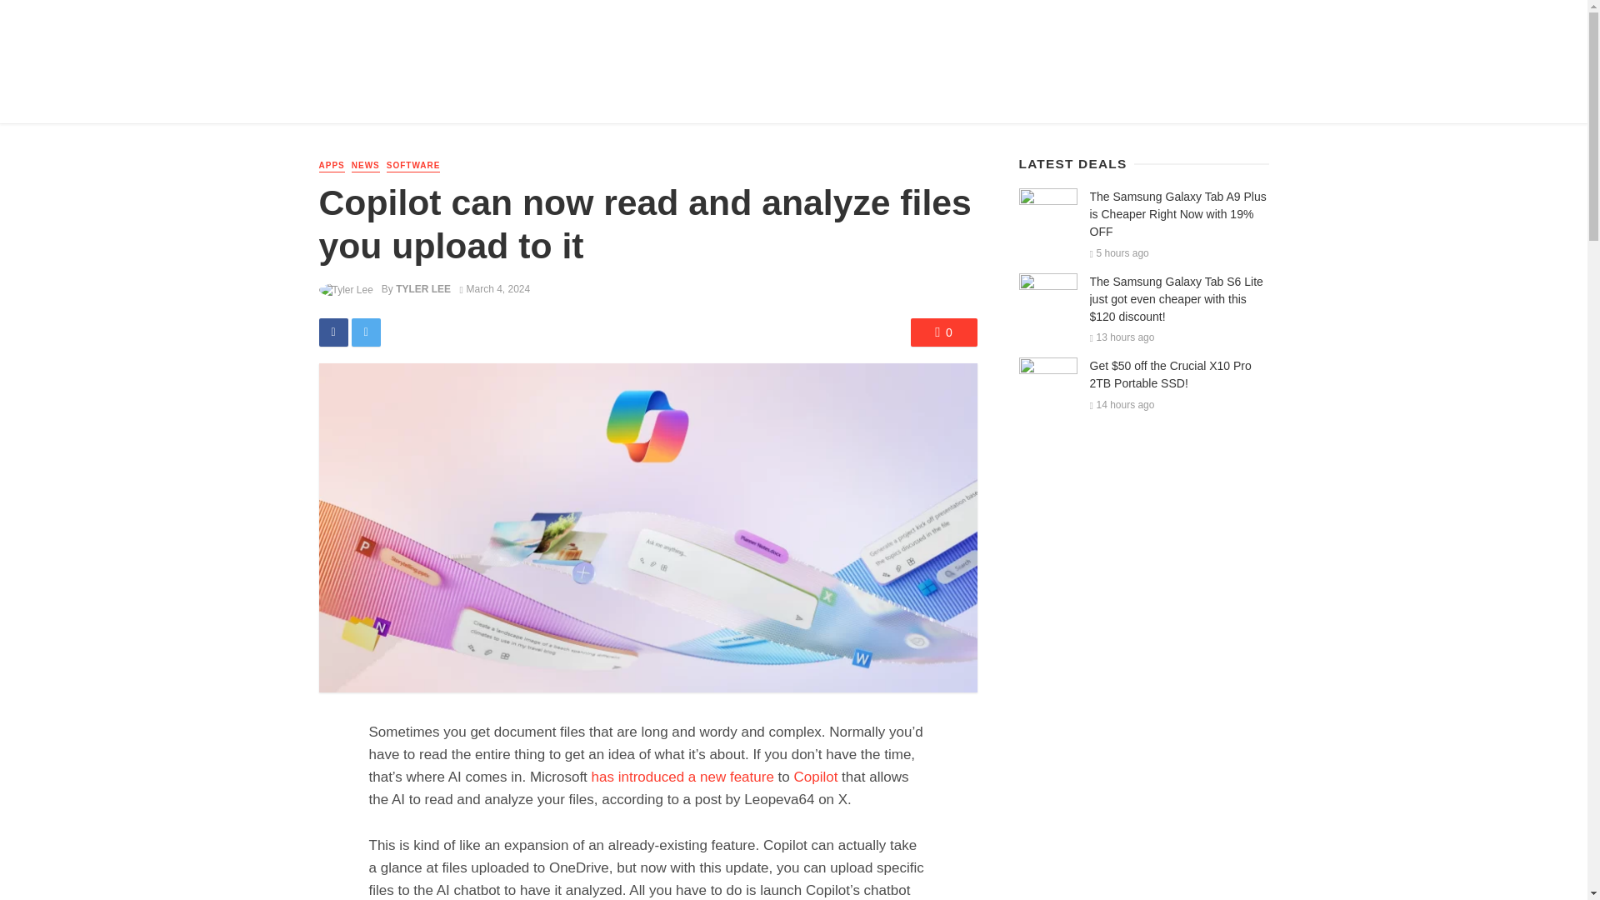 The image size is (1600, 900). I want to click on TYLER LEE, so click(423, 289).